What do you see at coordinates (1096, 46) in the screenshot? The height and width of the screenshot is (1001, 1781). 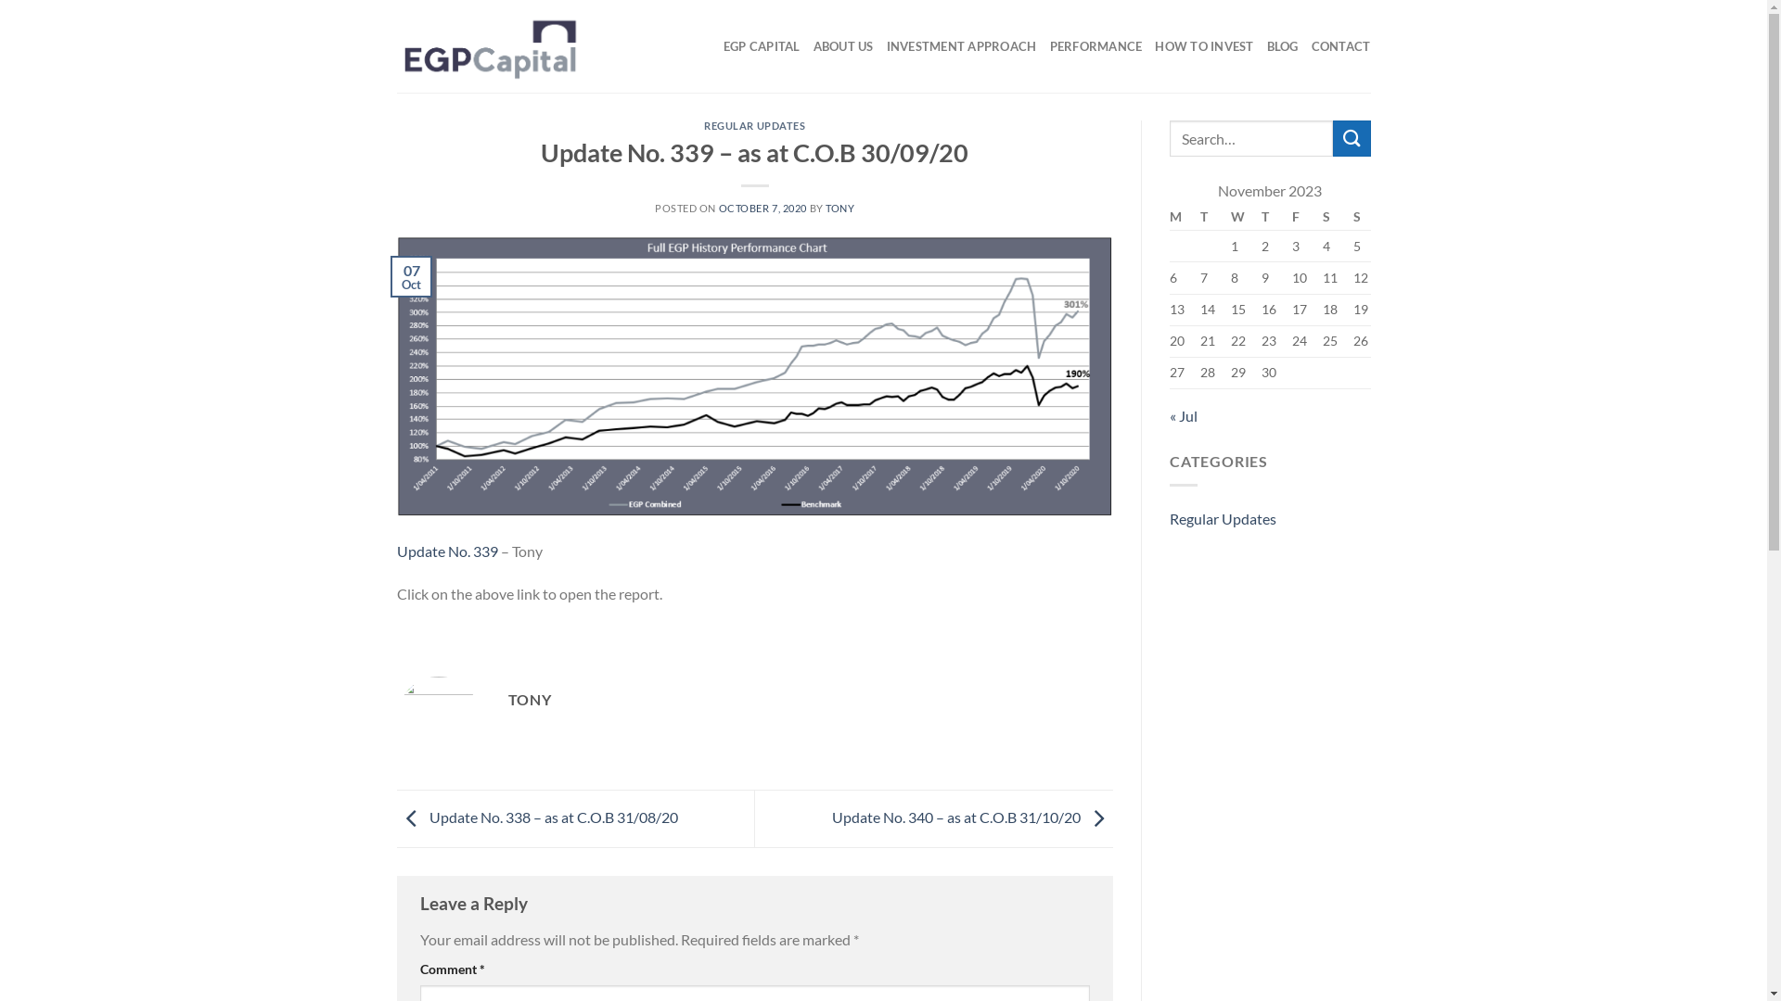 I see `PERFORMANCE` at bounding box center [1096, 46].